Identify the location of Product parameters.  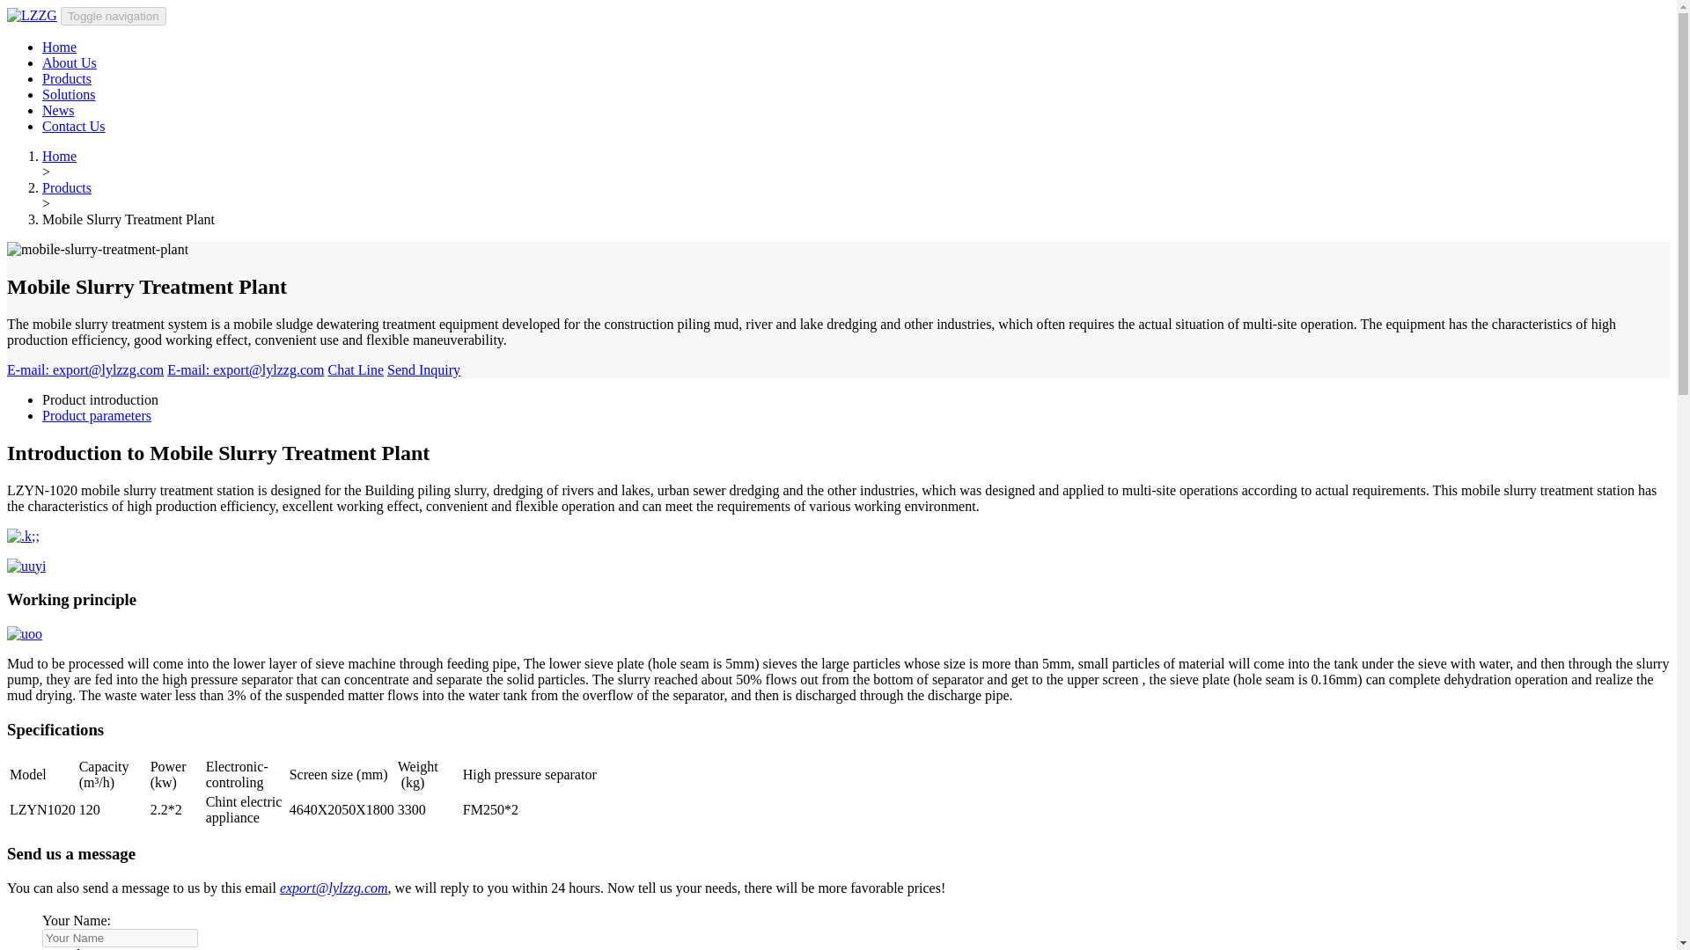
(97, 415).